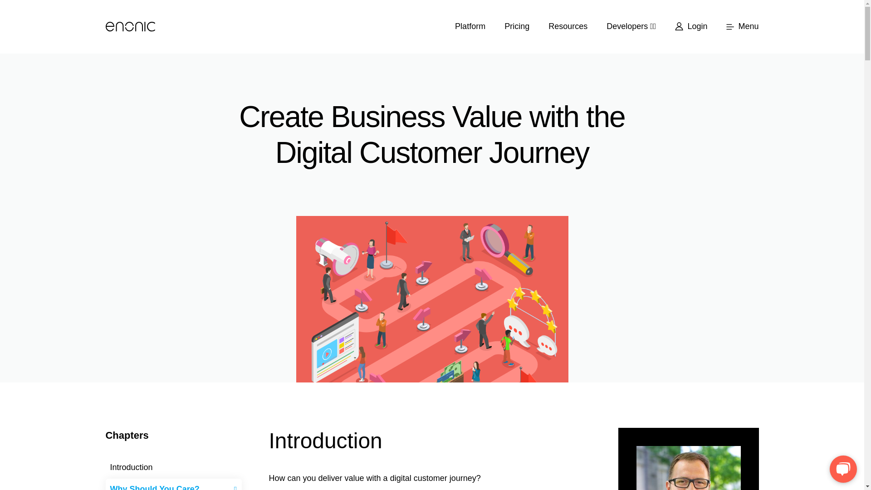  What do you see at coordinates (173, 485) in the screenshot?
I see `Why Should You Care?` at bounding box center [173, 485].